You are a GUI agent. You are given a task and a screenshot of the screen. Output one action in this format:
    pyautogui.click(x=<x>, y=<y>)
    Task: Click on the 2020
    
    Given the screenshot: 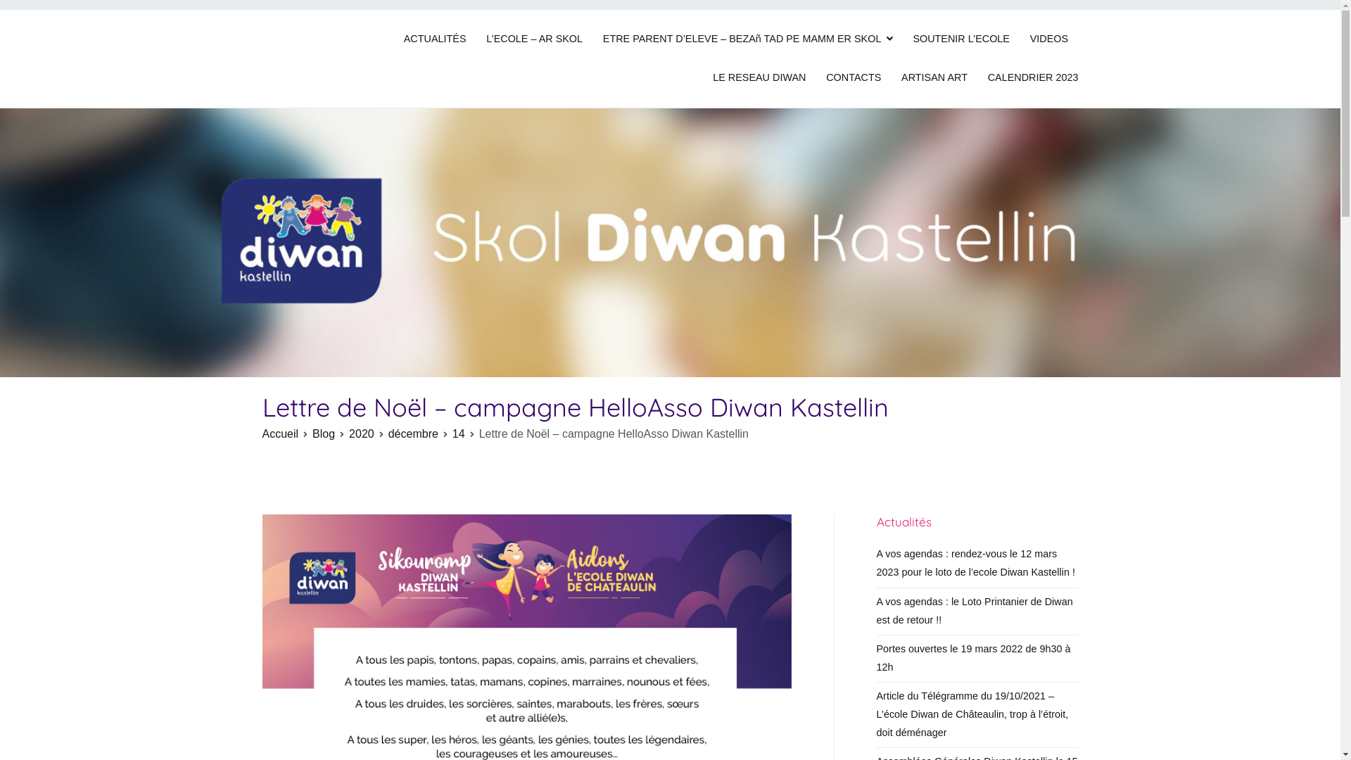 What is the action you would take?
    pyautogui.click(x=362, y=433)
    